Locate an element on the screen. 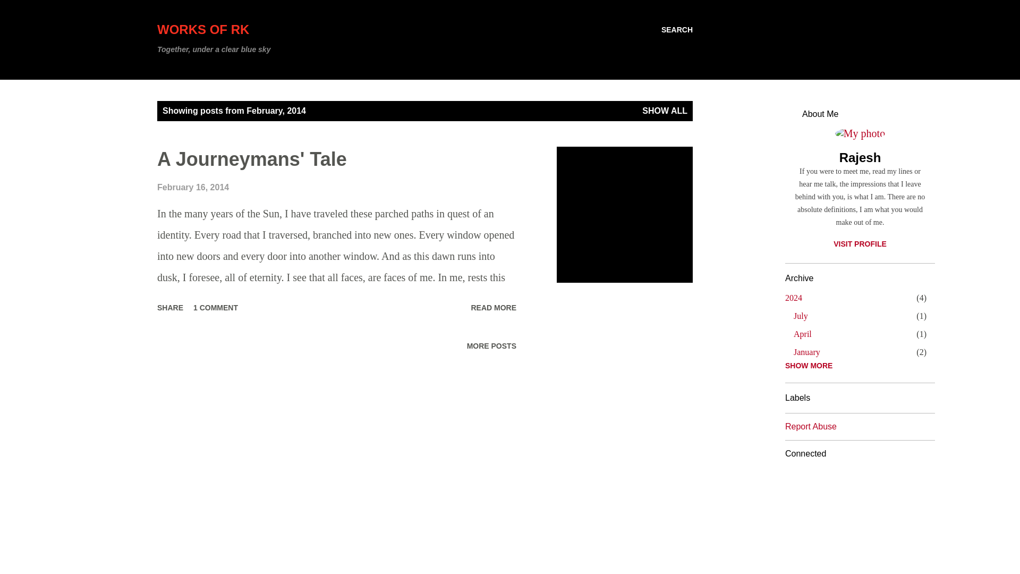 The image size is (1020, 574). A Journeymans' Tale is located at coordinates (677, 30).